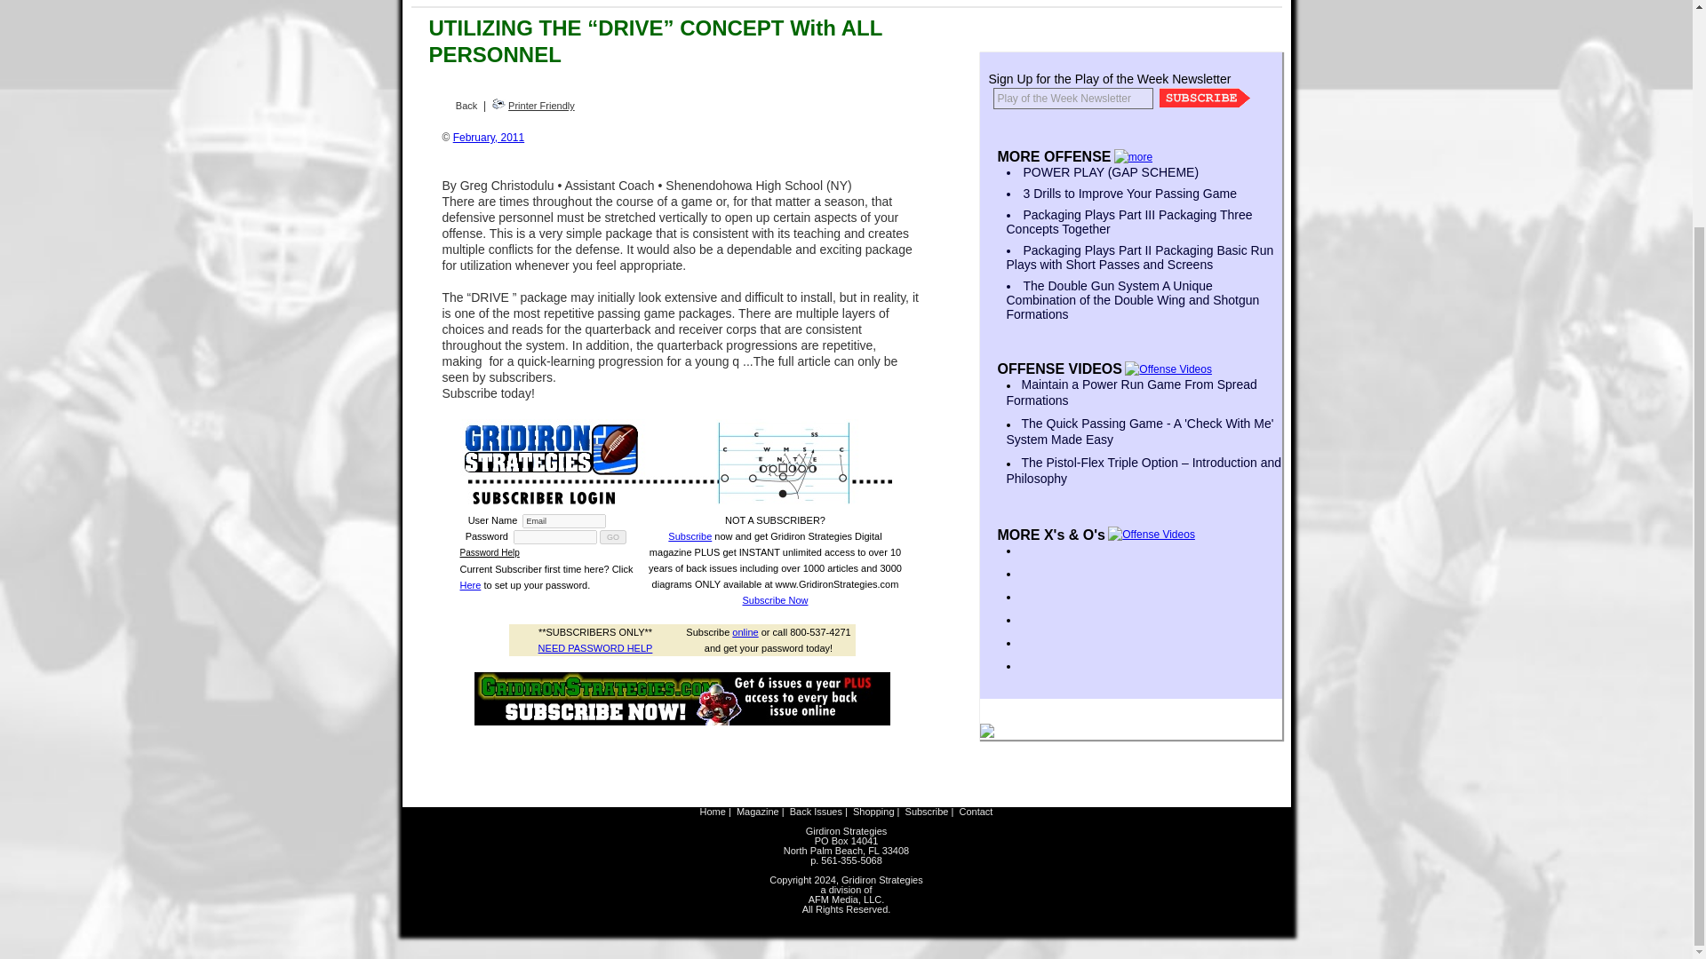  Describe the element at coordinates (563, 520) in the screenshot. I see `Email` at that location.